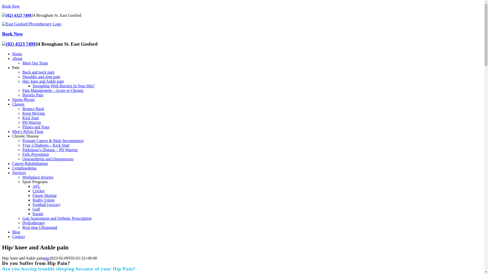  I want to click on Football (soccer), so click(46, 204).